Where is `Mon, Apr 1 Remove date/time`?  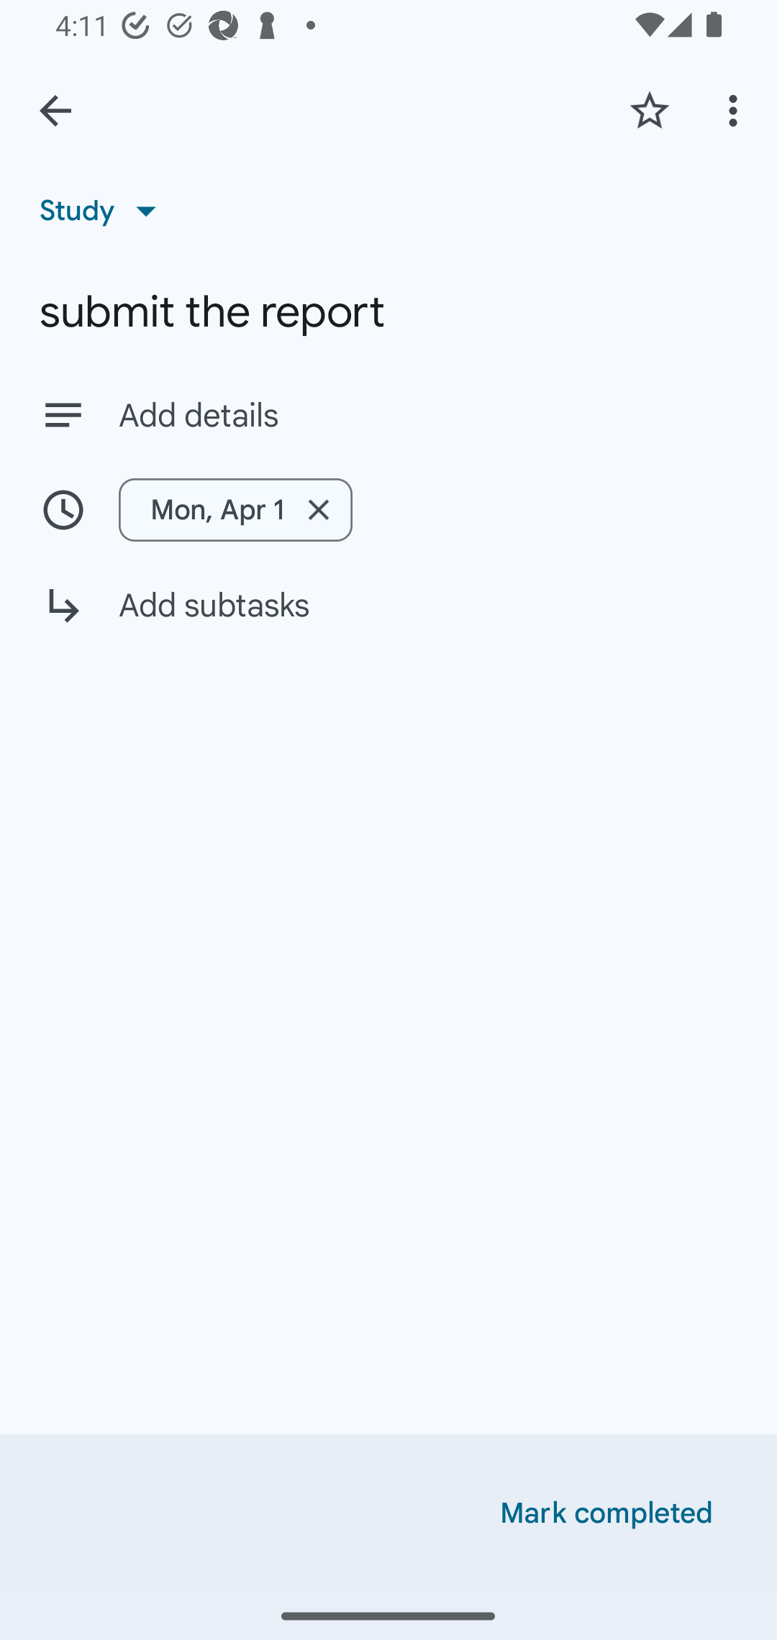
Mon, Apr 1 Remove date/time is located at coordinates (236, 509).